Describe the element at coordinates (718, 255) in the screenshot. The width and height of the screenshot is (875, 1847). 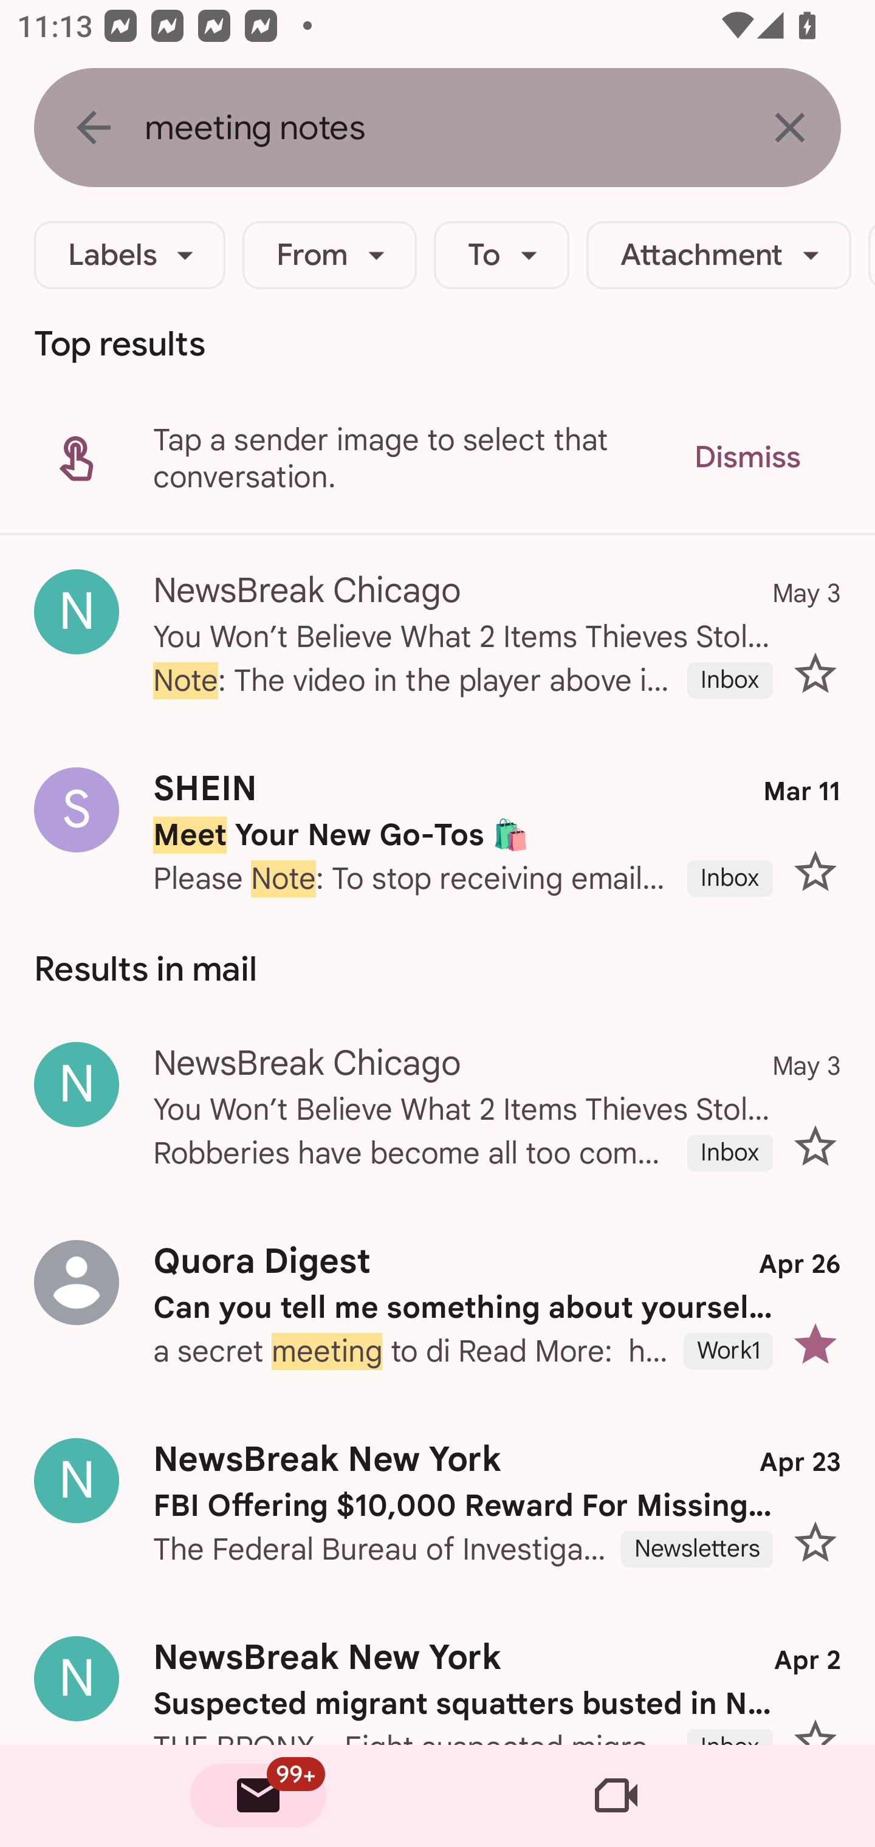
I see `Attachment` at that location.